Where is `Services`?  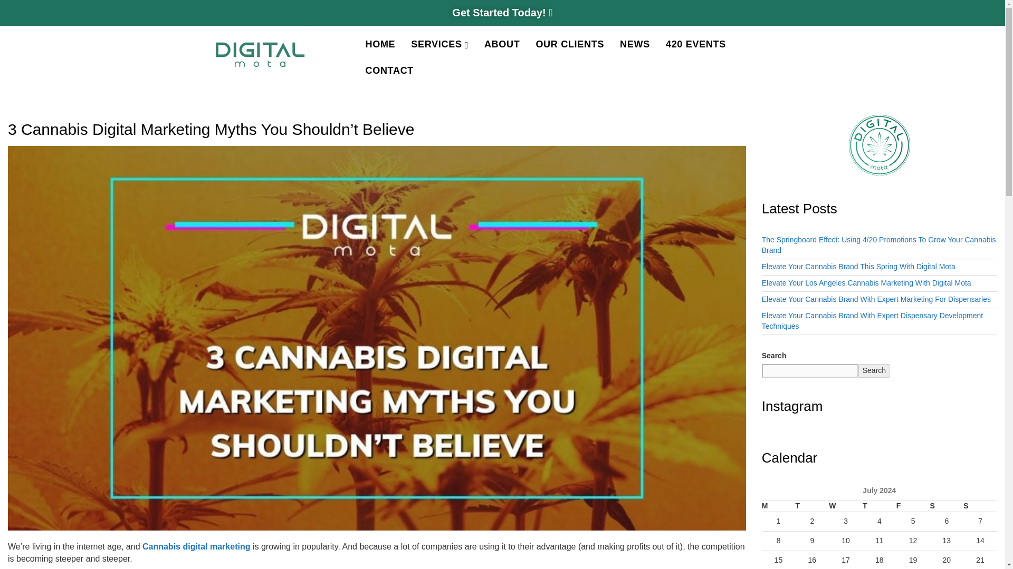
Services is located at coordinates (439, 44).